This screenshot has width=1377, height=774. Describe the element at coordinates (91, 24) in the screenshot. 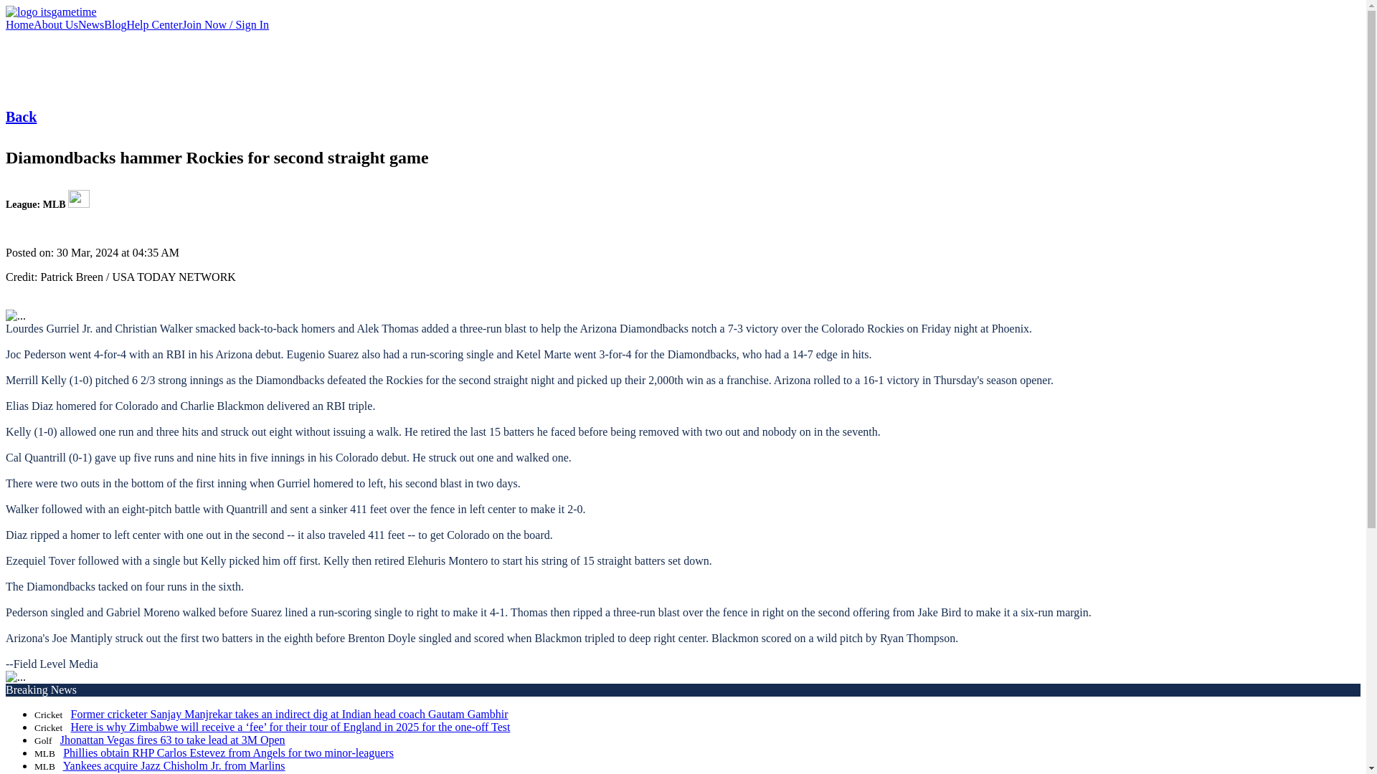

I see `News` at that location.